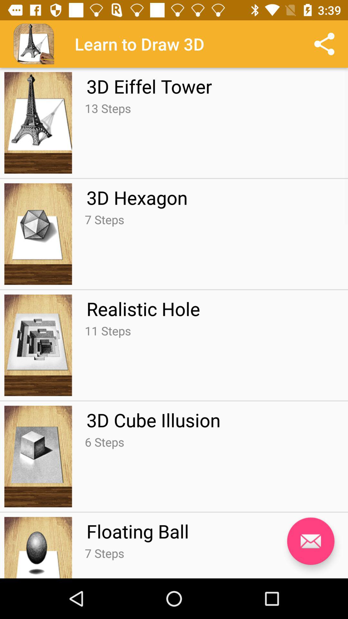 The width and height of the screenshot is (348, 619). I want to click on click on the message icon which is beside floating ball, so click(311, 541).